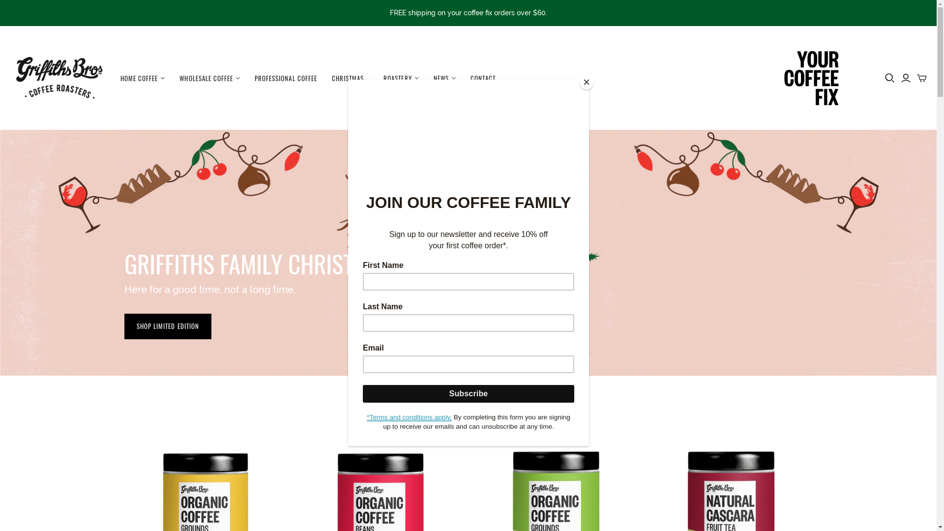  Describe the element at coordinates (444, 78) in the screenshot. I see `NEWS` at that location.